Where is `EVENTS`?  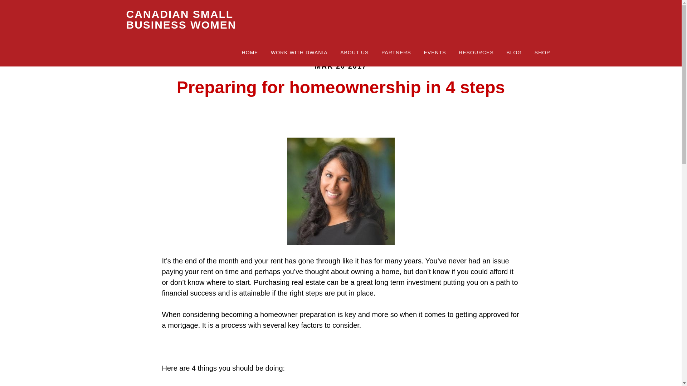
EVENTS is located at coordinates (435, 53).